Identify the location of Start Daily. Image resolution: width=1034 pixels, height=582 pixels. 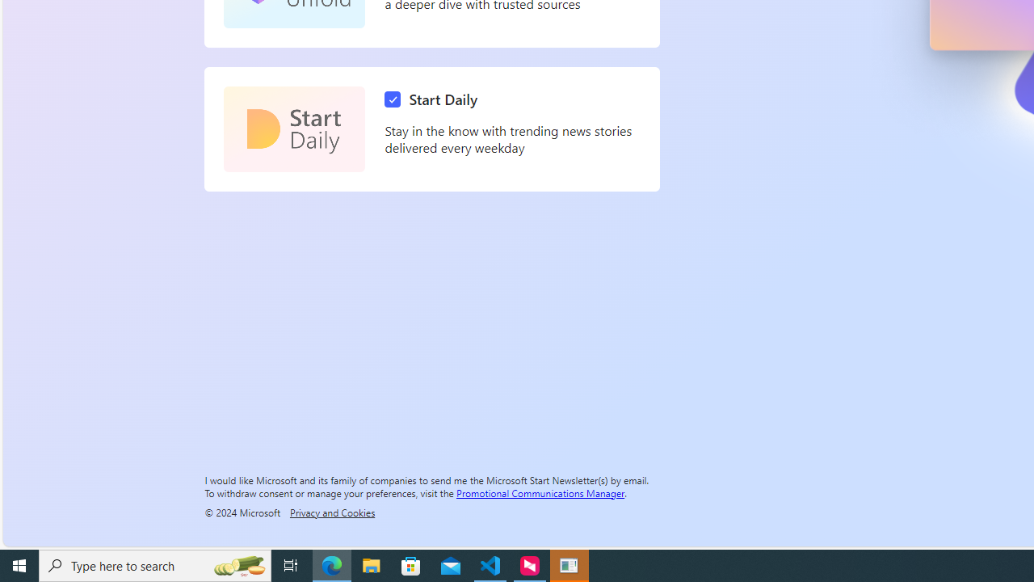
(435, 99).